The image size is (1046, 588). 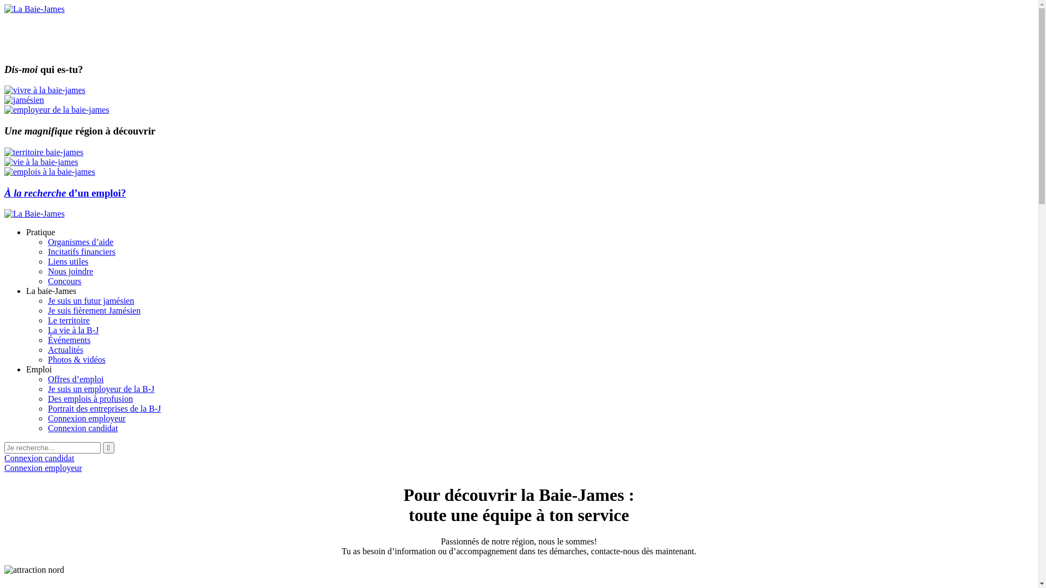 I want to click on Connexion employeur, so click(x=87, y=418).